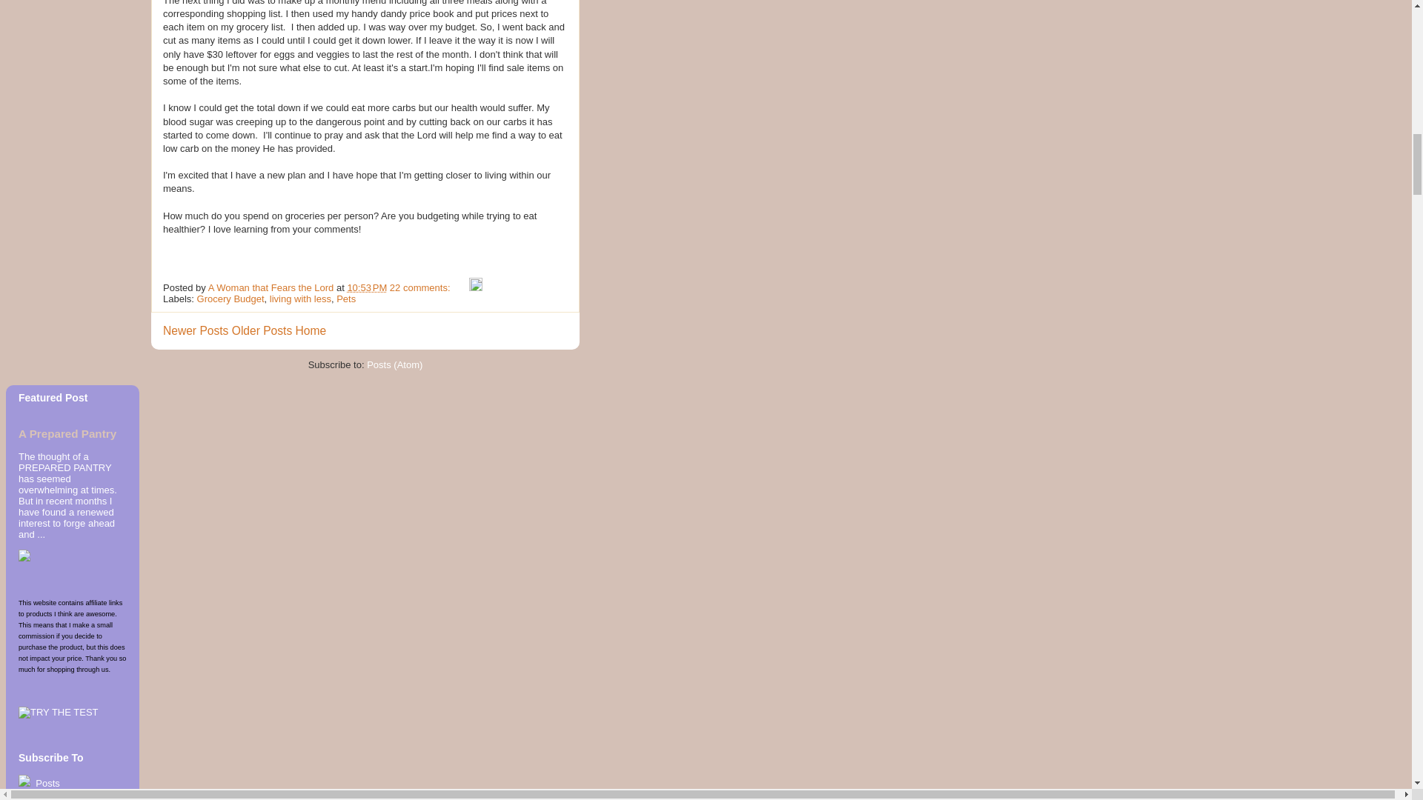  I want to click on A Prepared Pantry, so click(67, 433).